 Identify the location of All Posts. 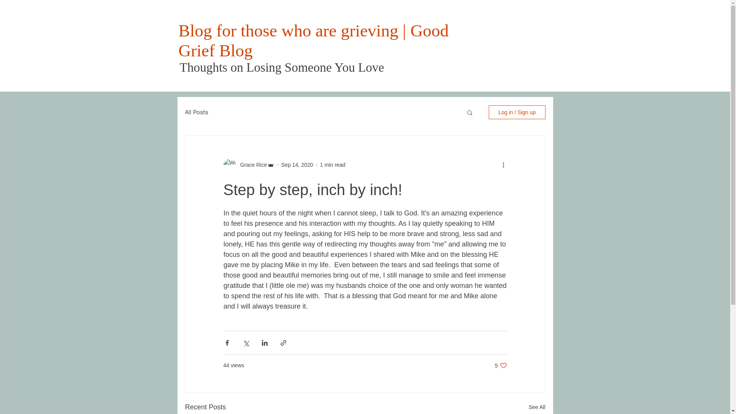
(333, 165).